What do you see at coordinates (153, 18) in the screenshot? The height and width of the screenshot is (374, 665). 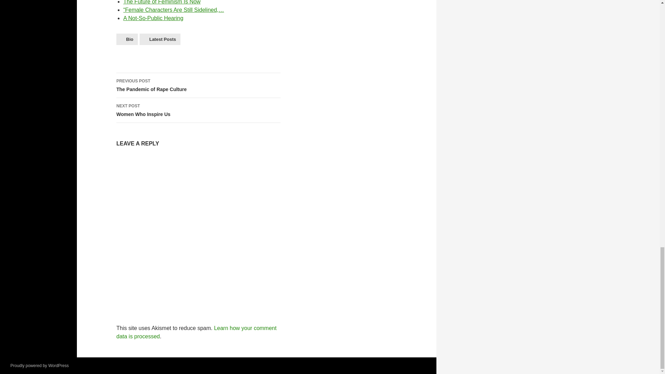 I see `A Not-So-Public Hearing` at bounding box center [153, 18].